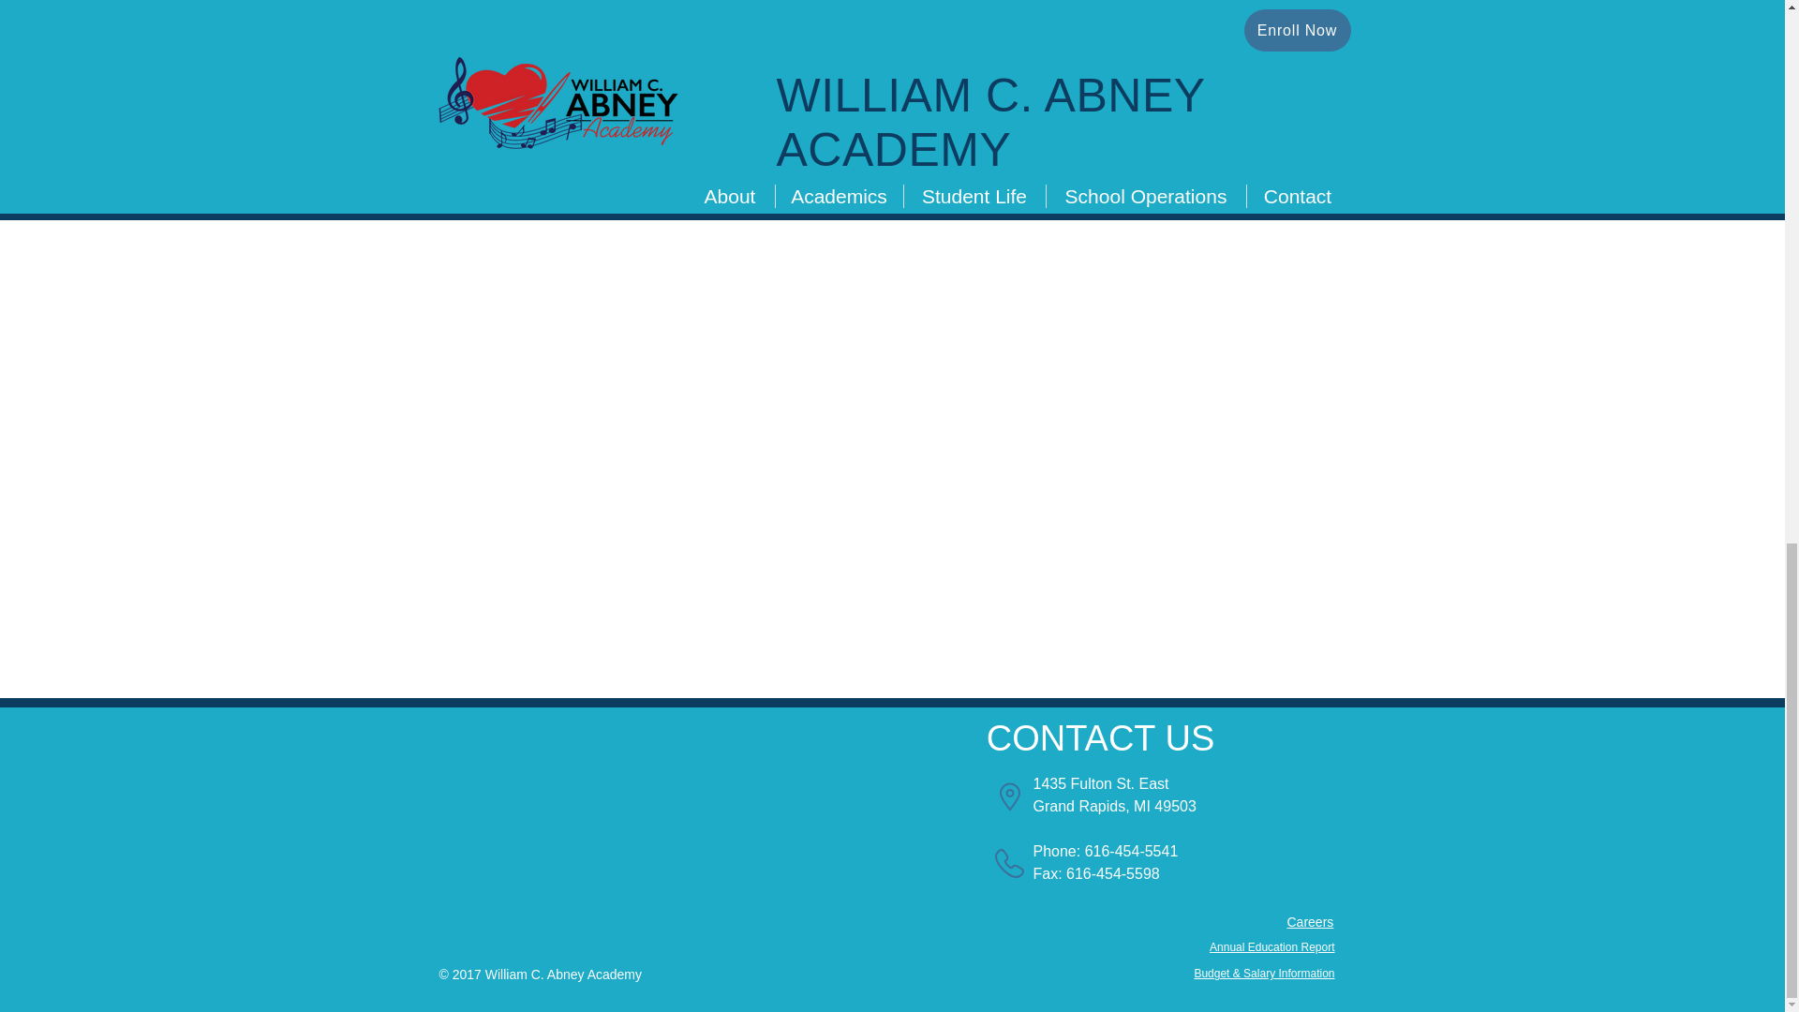 The image size is (1799, 1012). I want to click on Annual Education Report, so click(1271, 947).